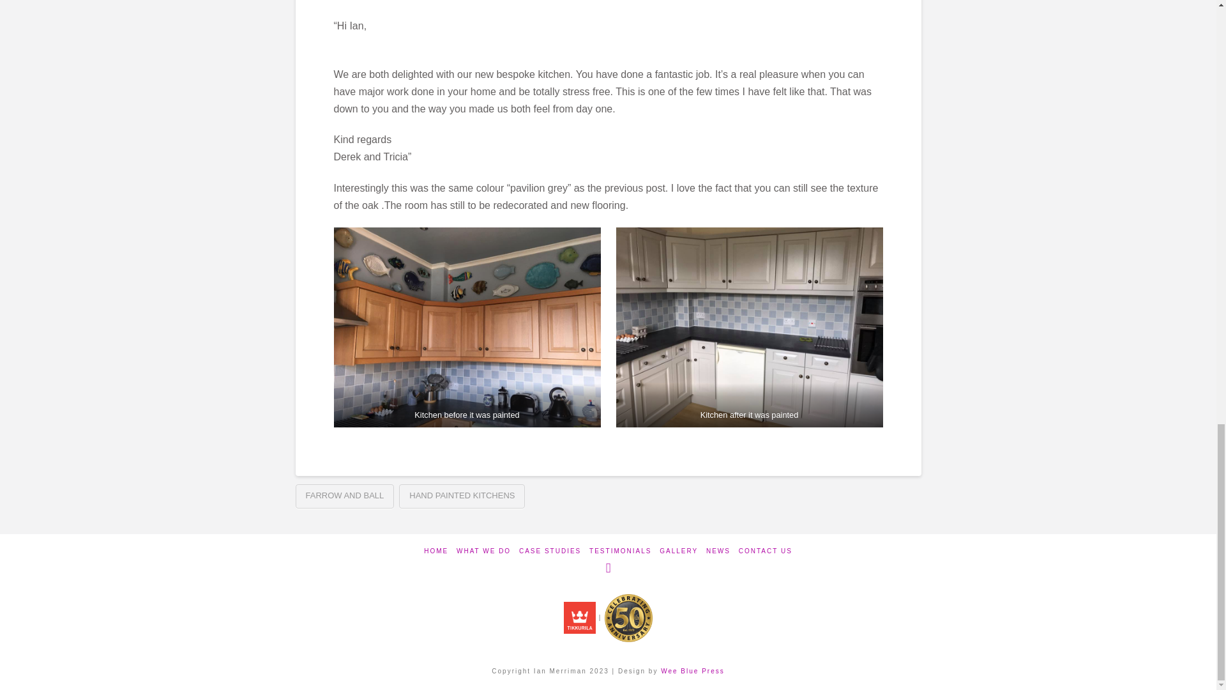  What do you see at coordinates (550, 551) in the screenshot?
I see `CASE STUDIES` at bounding box center [550, 551].